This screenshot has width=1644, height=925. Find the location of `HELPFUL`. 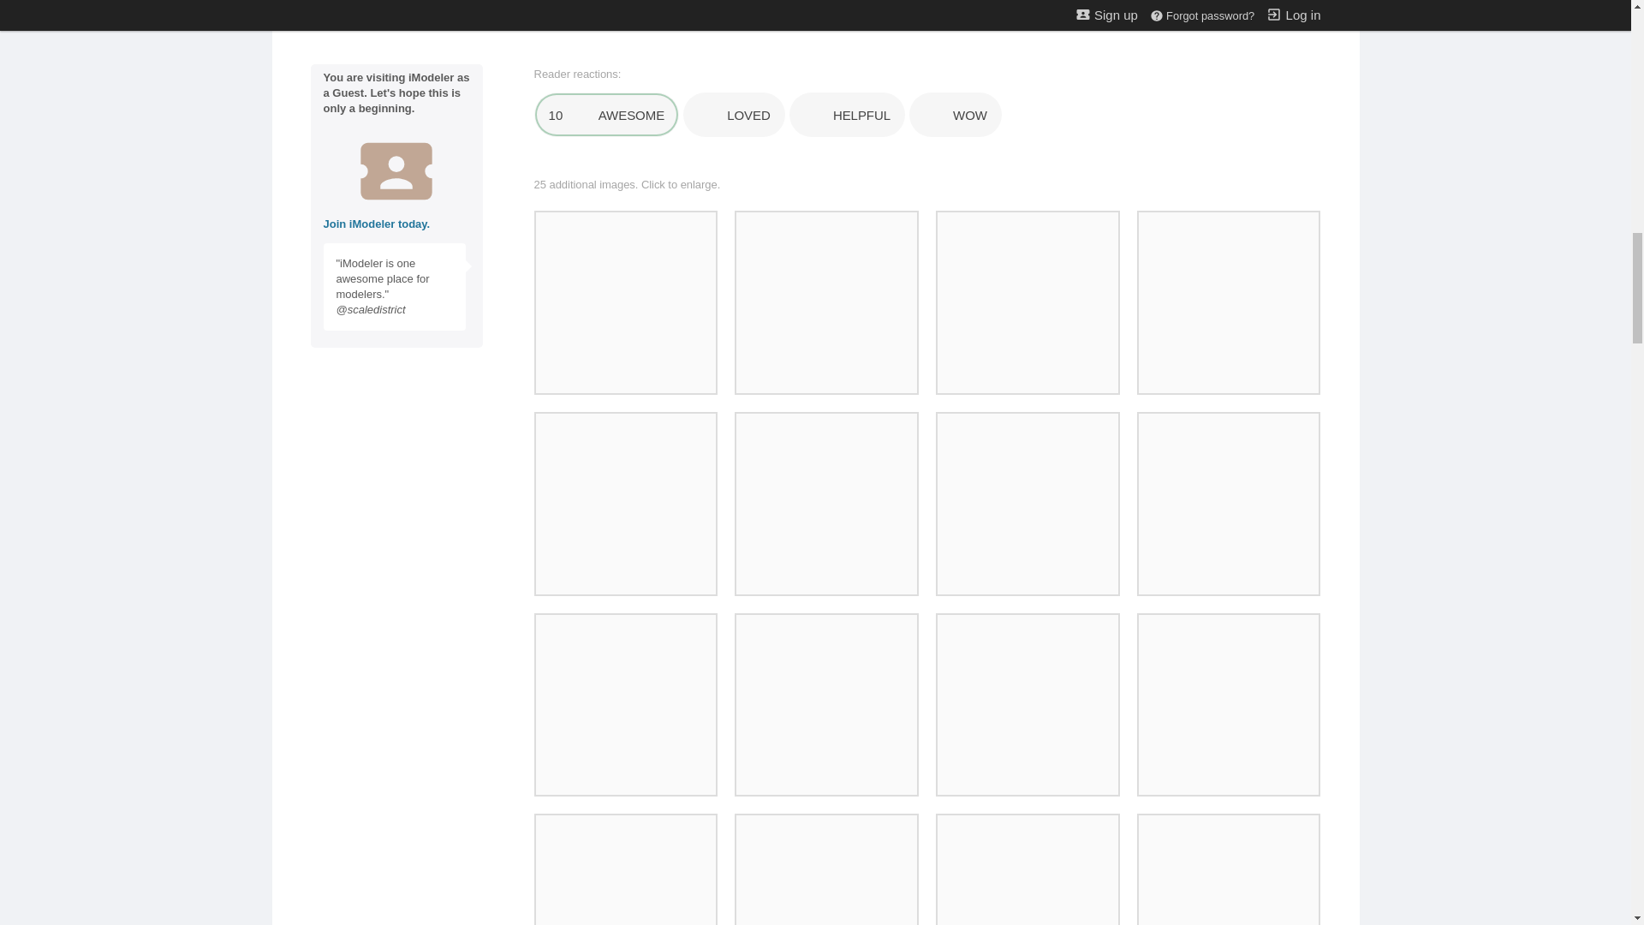

HELPFUL is located at coordinates (847, 115).